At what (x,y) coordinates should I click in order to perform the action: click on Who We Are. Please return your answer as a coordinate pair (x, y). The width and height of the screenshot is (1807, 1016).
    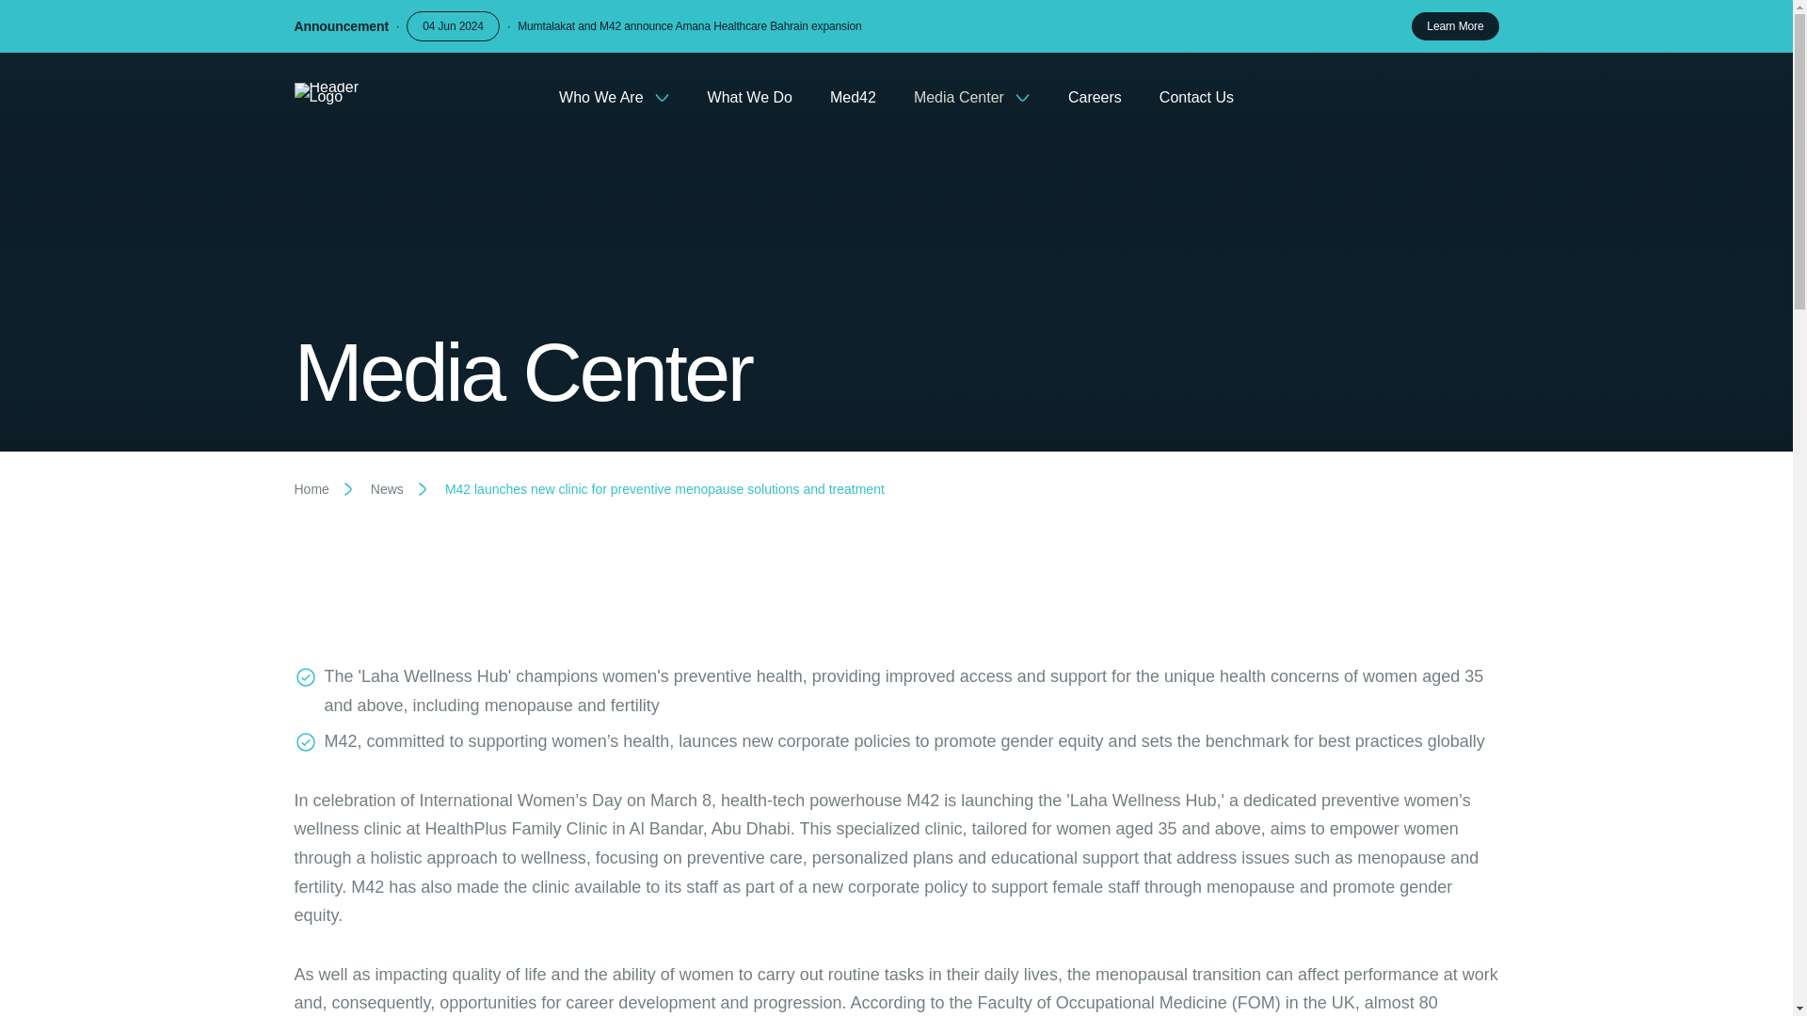
    Looking at the image, I should click on (614, 98).